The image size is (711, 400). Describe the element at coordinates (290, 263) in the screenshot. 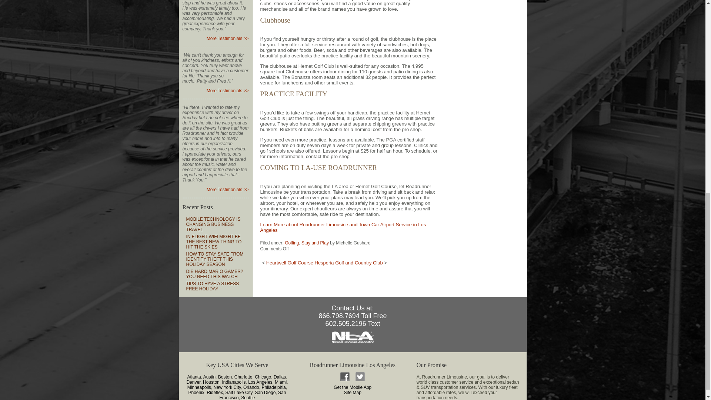

I see `Heartwell Golf Course` at that location.